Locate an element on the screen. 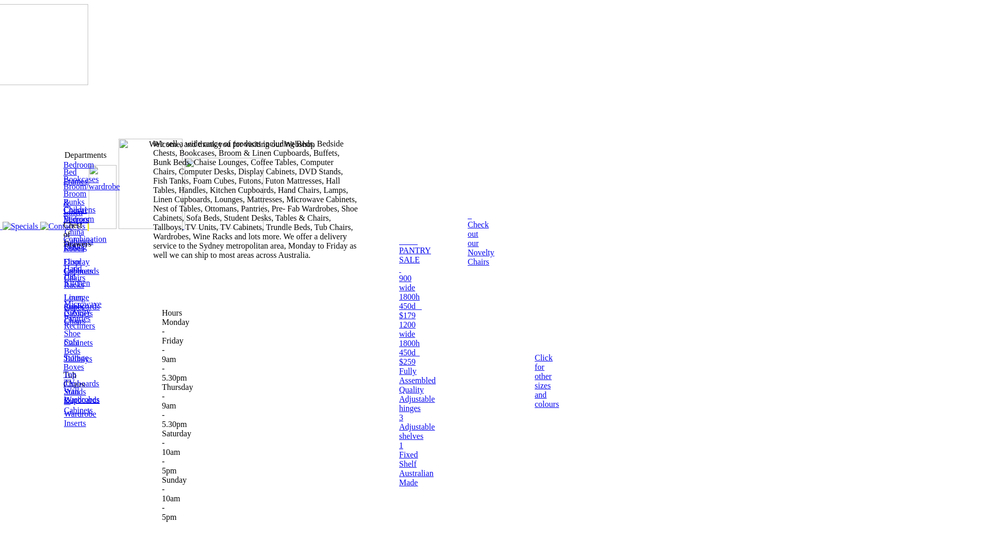 The image size is (990, 557). Sofa Beds is located at coordinates (72, 347).